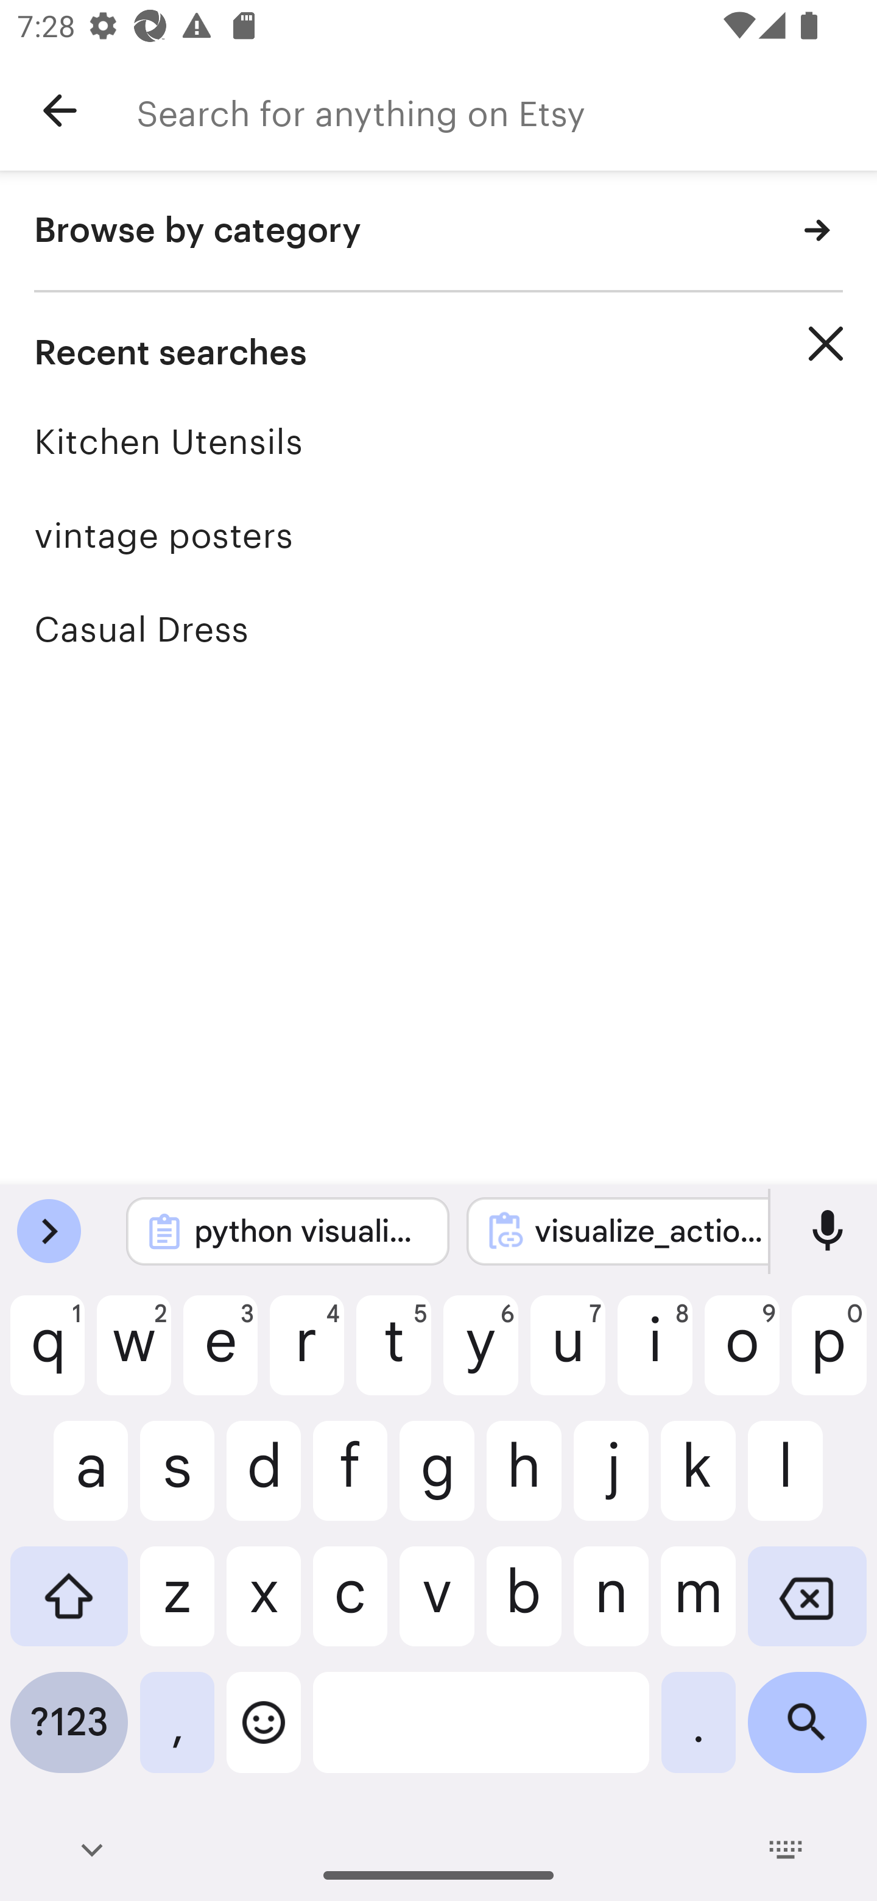  Describe the element at coordinates (438, 629) in the screenshot. I see `Casual Dress` at that location.